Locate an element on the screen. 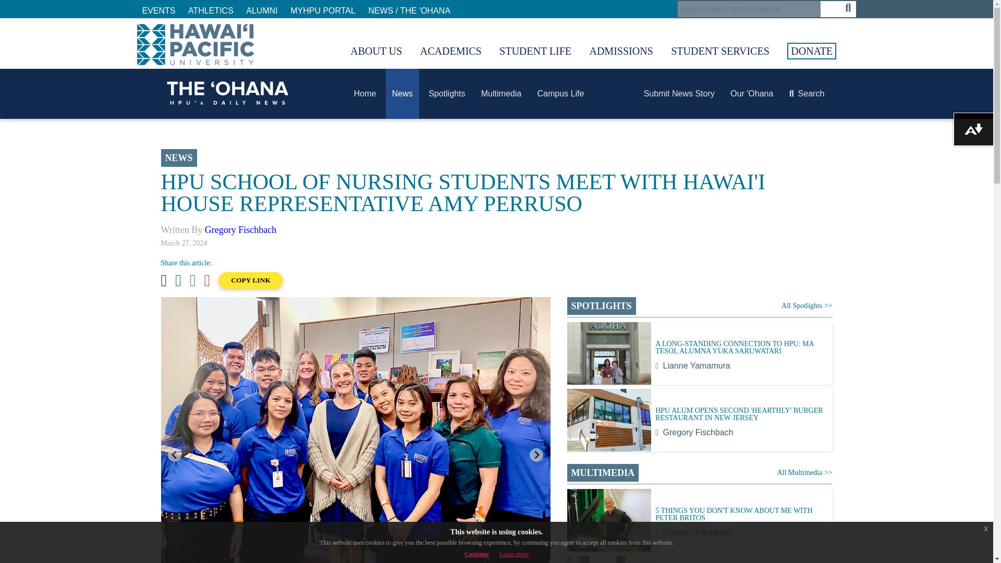 This screenshot has height=563, width=1001. ACADEMICS is located at coordinates (450, 51).